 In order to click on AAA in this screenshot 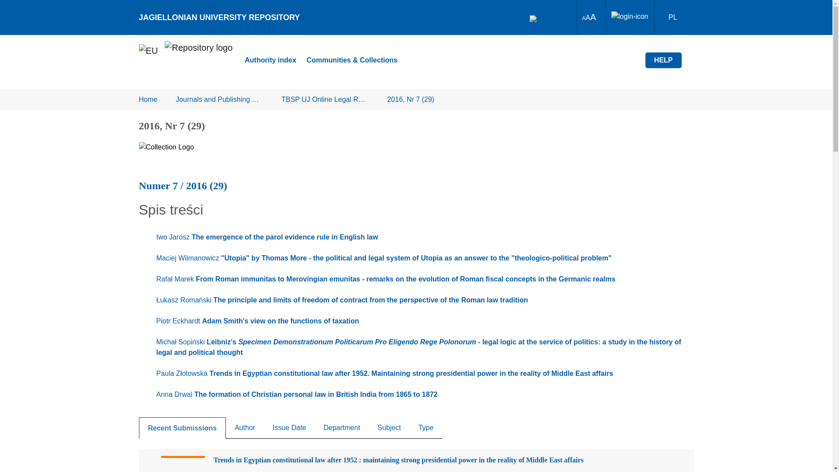, I will do `click(589, 17)`.